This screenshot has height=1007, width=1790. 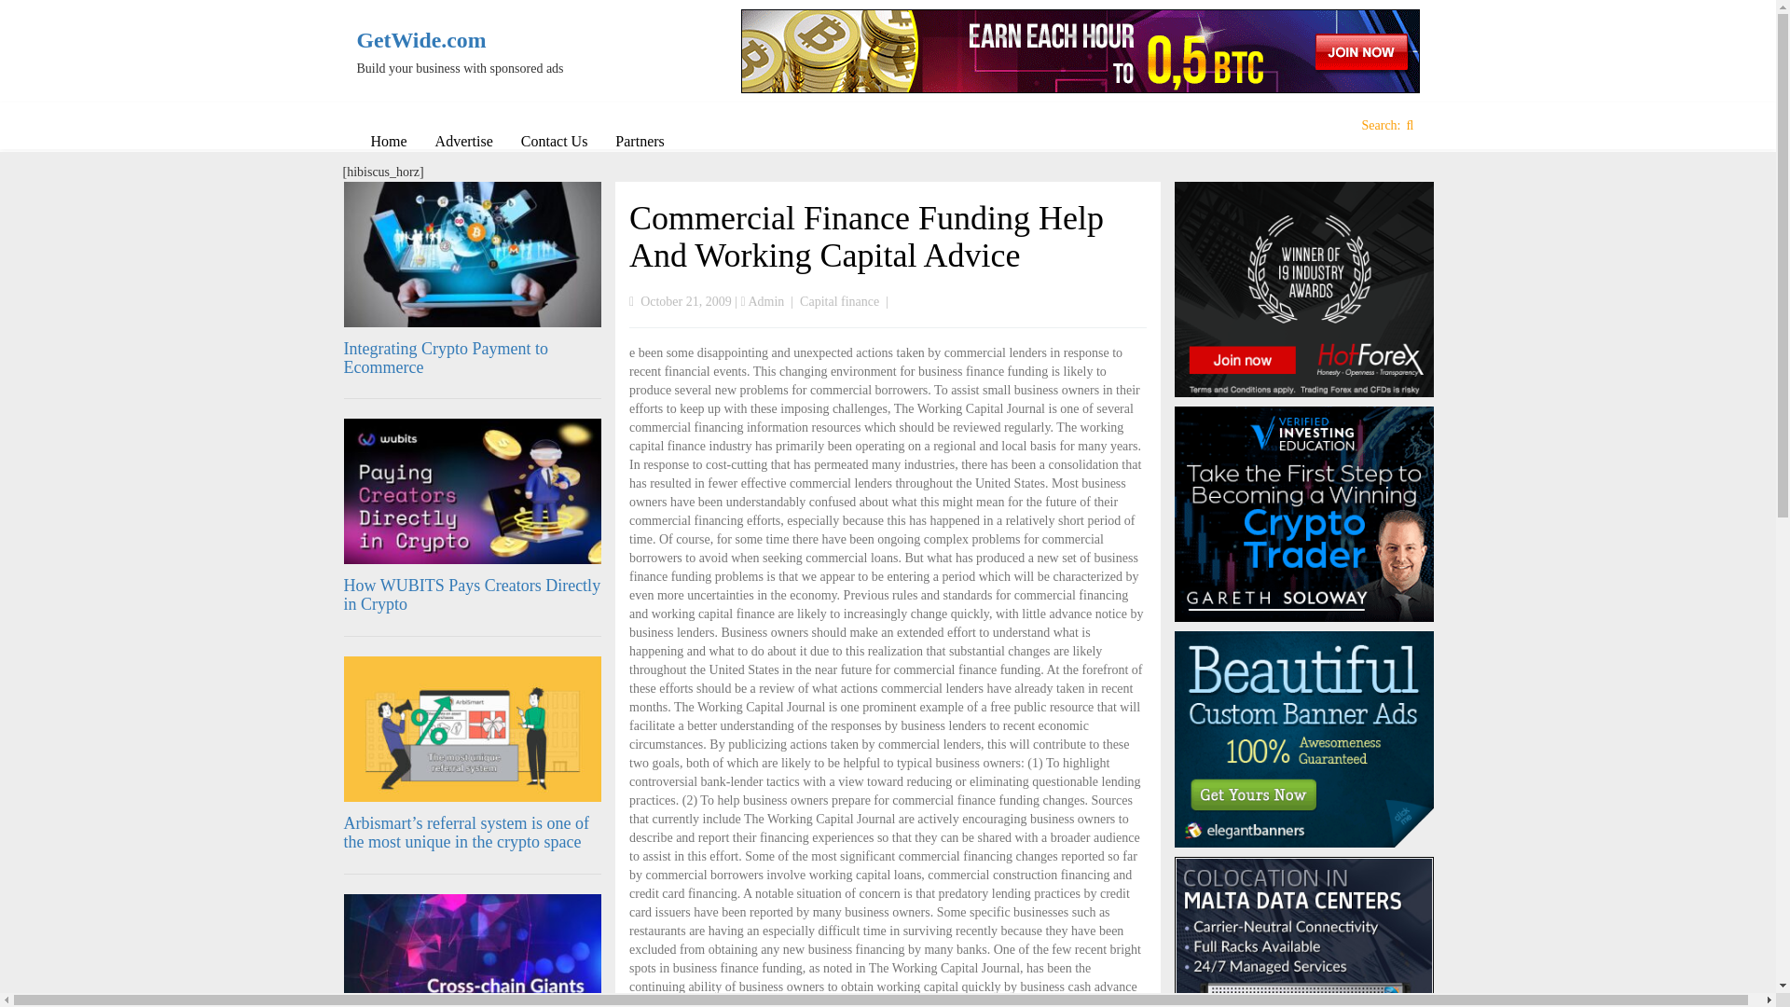 What do you see at coordinates (765, 301) in the screenshot?
I see `Posts by Admin` at bounding box center [765, 301].